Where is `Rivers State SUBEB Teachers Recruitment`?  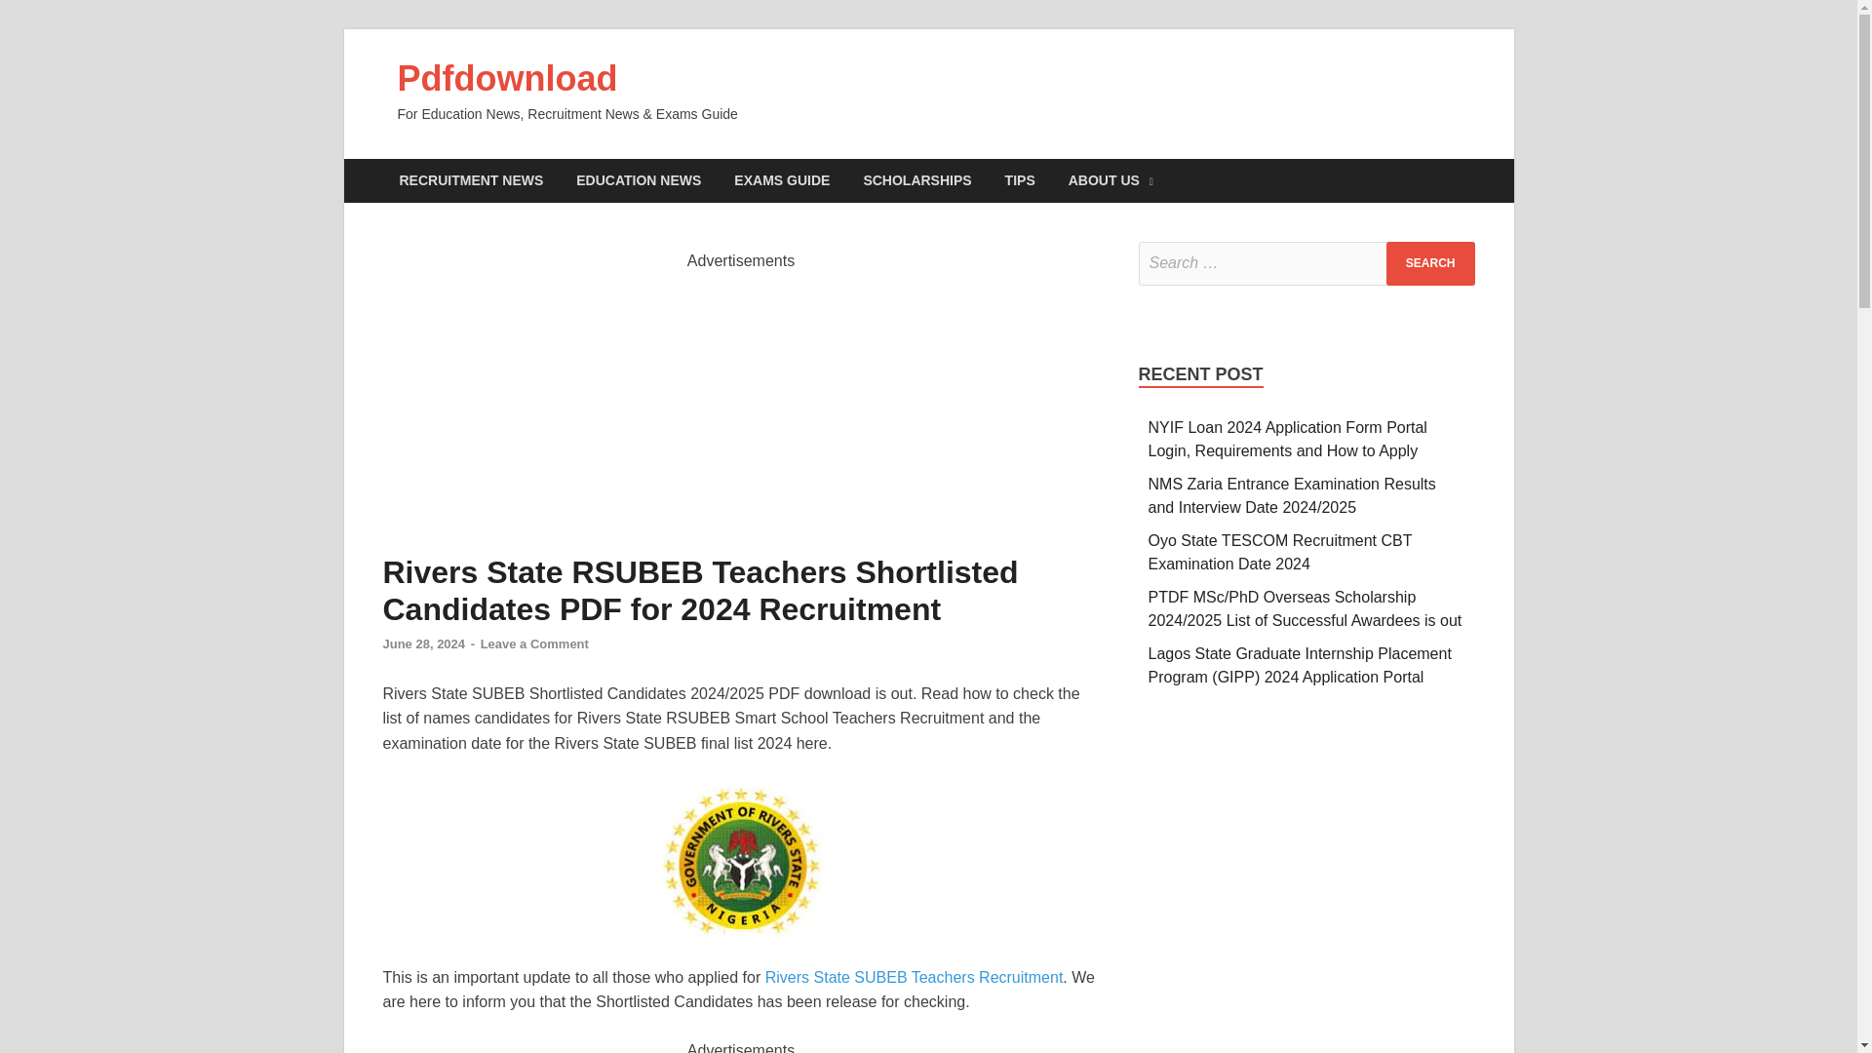
Rivers State SUBEB Teachers Recruitment is located at coordinates (915, 977).